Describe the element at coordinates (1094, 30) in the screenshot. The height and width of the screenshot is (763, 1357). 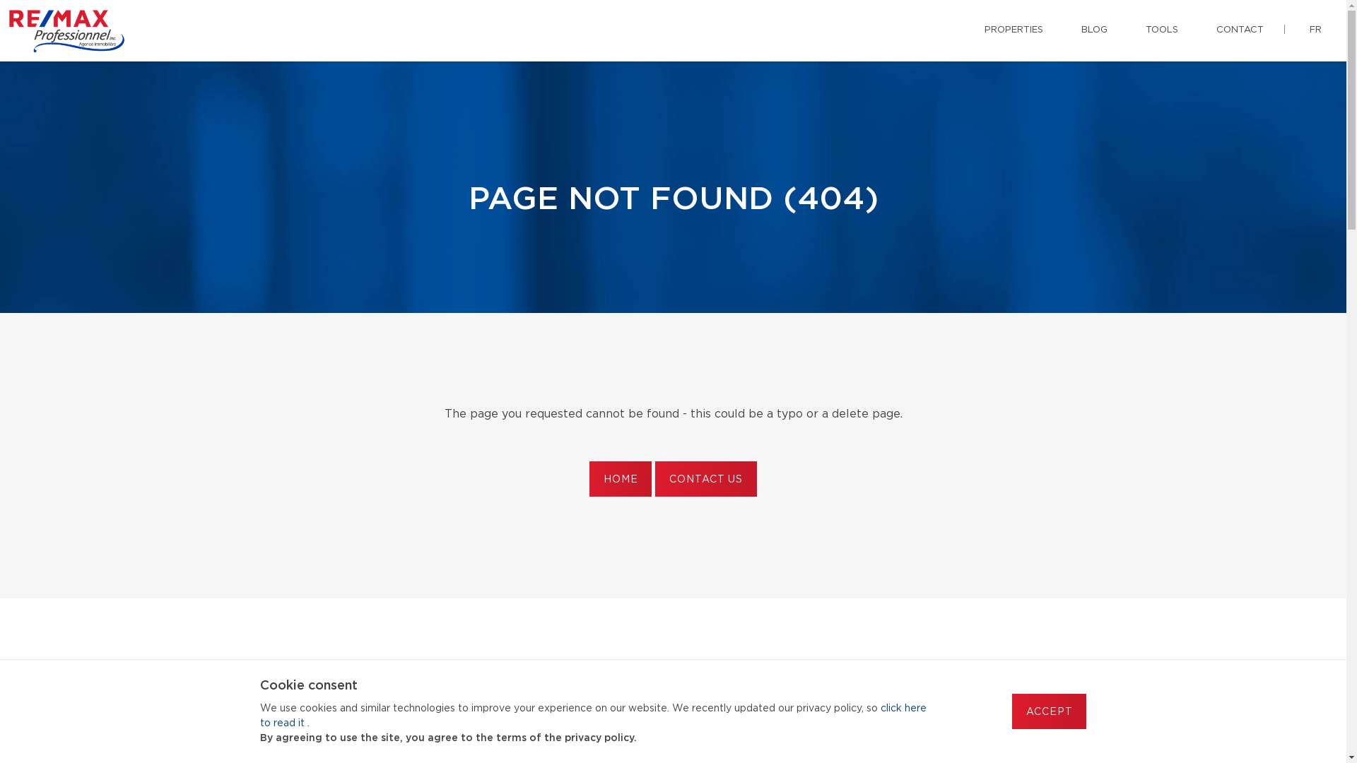
I see `BLOG` at that location.